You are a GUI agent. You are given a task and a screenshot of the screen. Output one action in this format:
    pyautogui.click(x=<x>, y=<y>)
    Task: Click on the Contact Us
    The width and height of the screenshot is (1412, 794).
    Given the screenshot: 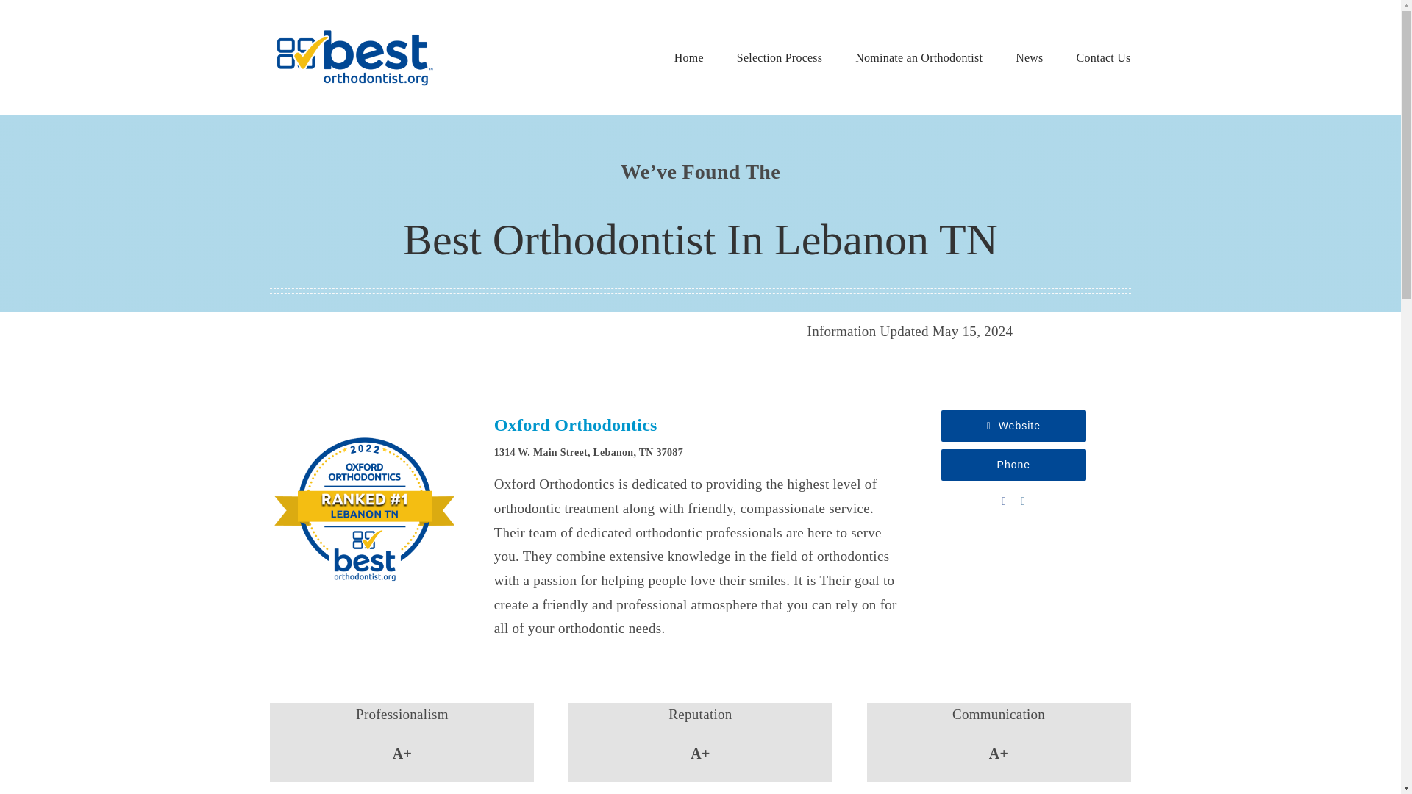 What is the action you would take?
    pyautogui.click(x=1103, y=58)
    